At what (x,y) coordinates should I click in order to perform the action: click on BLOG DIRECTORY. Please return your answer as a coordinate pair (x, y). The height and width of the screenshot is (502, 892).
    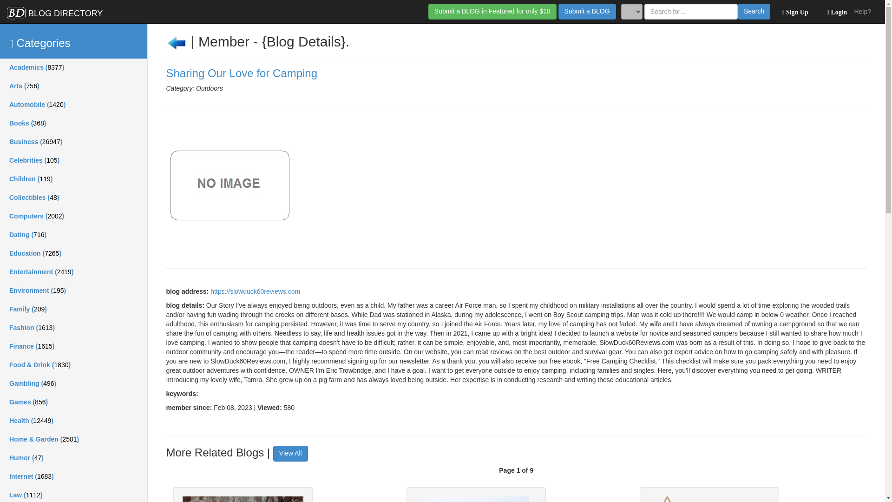
    Looking at the image, I should click on (55, 11).